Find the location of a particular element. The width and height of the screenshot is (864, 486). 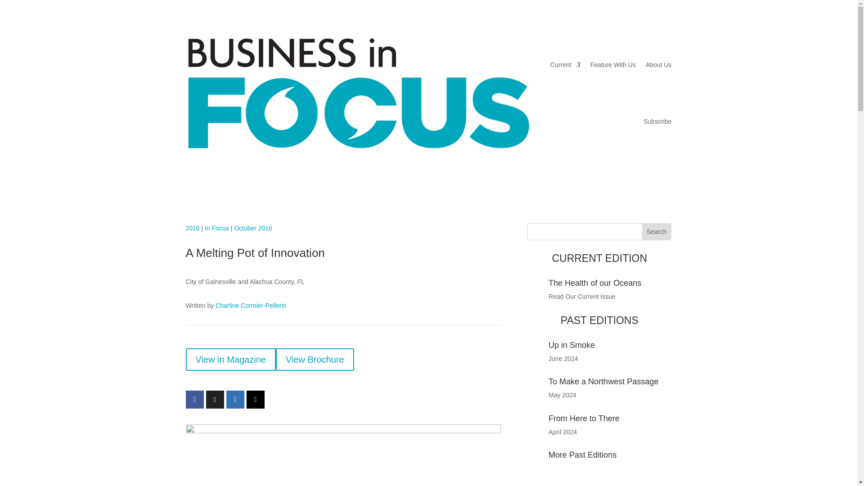

View Brochure is located at coordinates (315, 360).